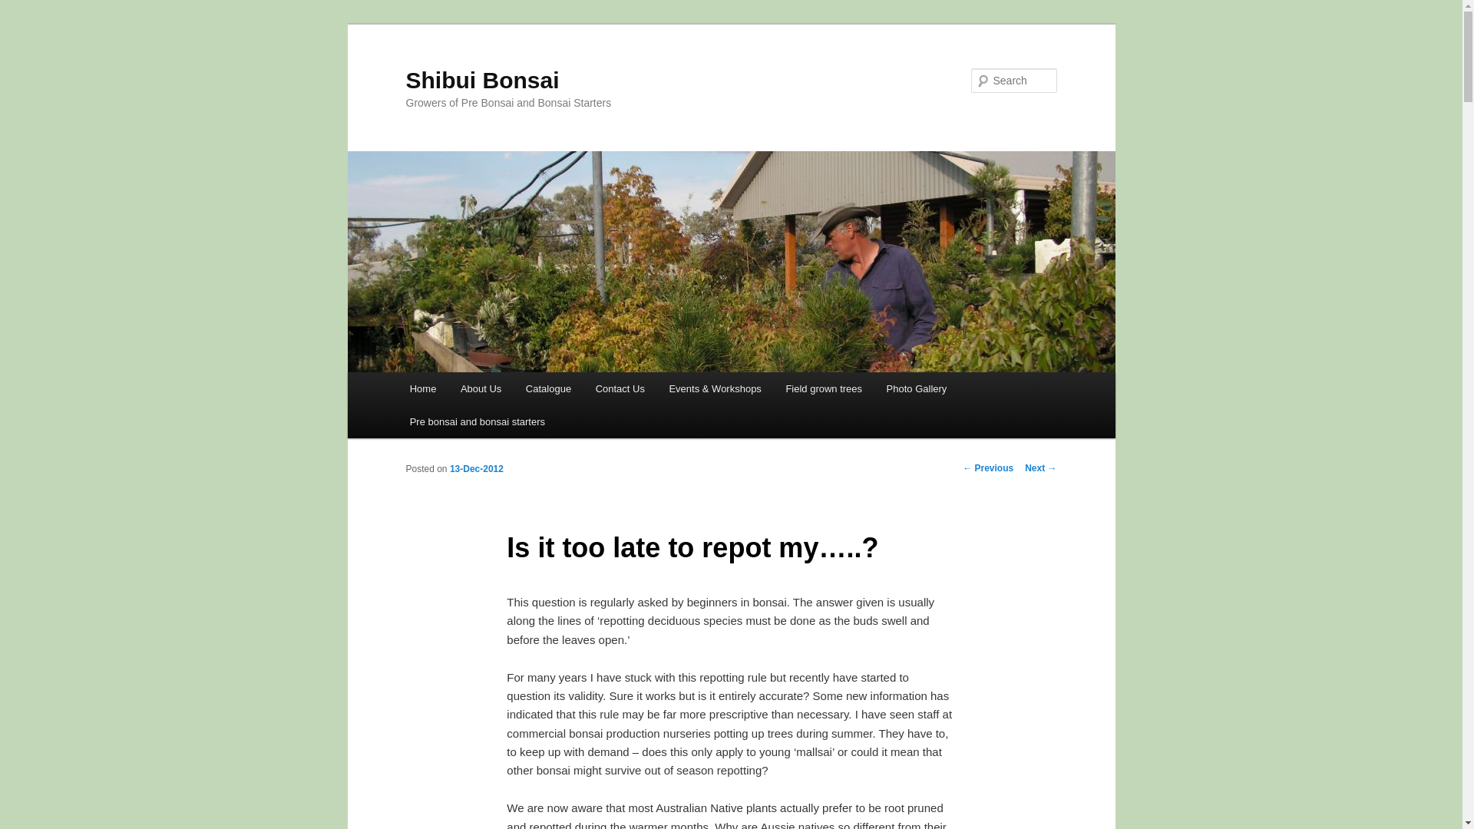 The width and height of the screenshot is (1474, 829). What do you see at coordinates (917, 388) in the screenshot?
I see `Photo Gallery` at bounding box center [917, 388].